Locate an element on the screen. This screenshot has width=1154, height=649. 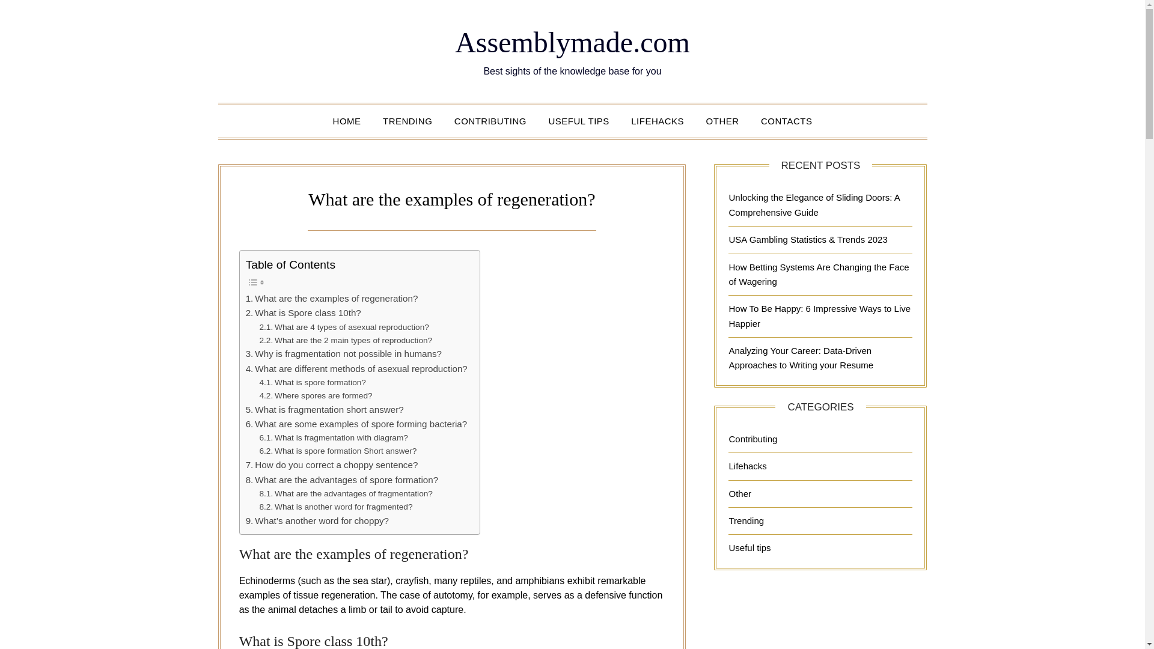
What are different methods of asexual reproduction? is located at coordinates (356, 369).